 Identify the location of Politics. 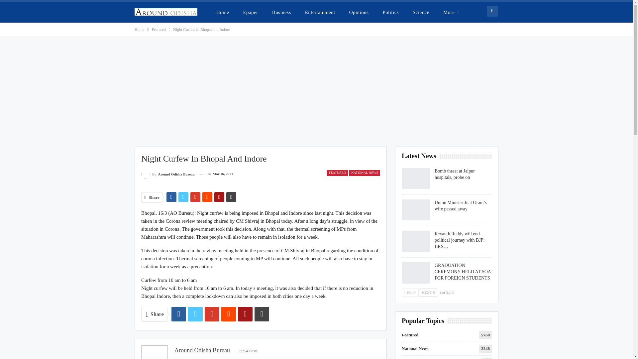
(390, 12).